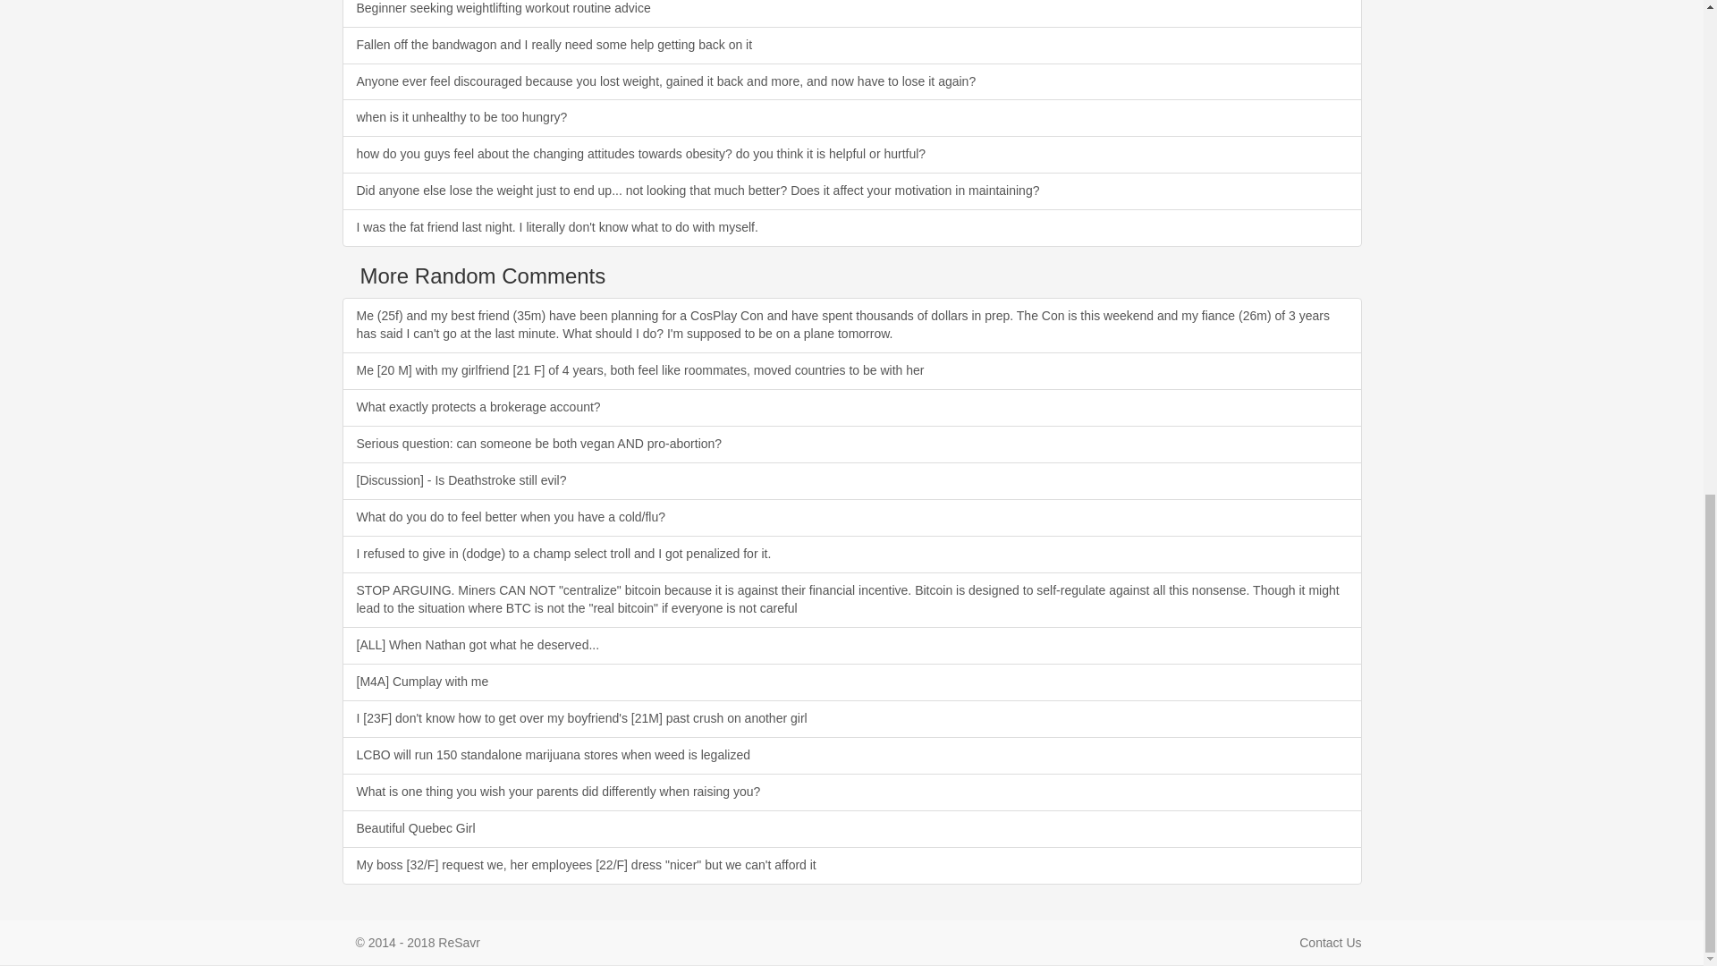  Describe the element at coordinates (851, 118) in the screenshot. I see `when is it unhealthy to be too hungry?` at that location.